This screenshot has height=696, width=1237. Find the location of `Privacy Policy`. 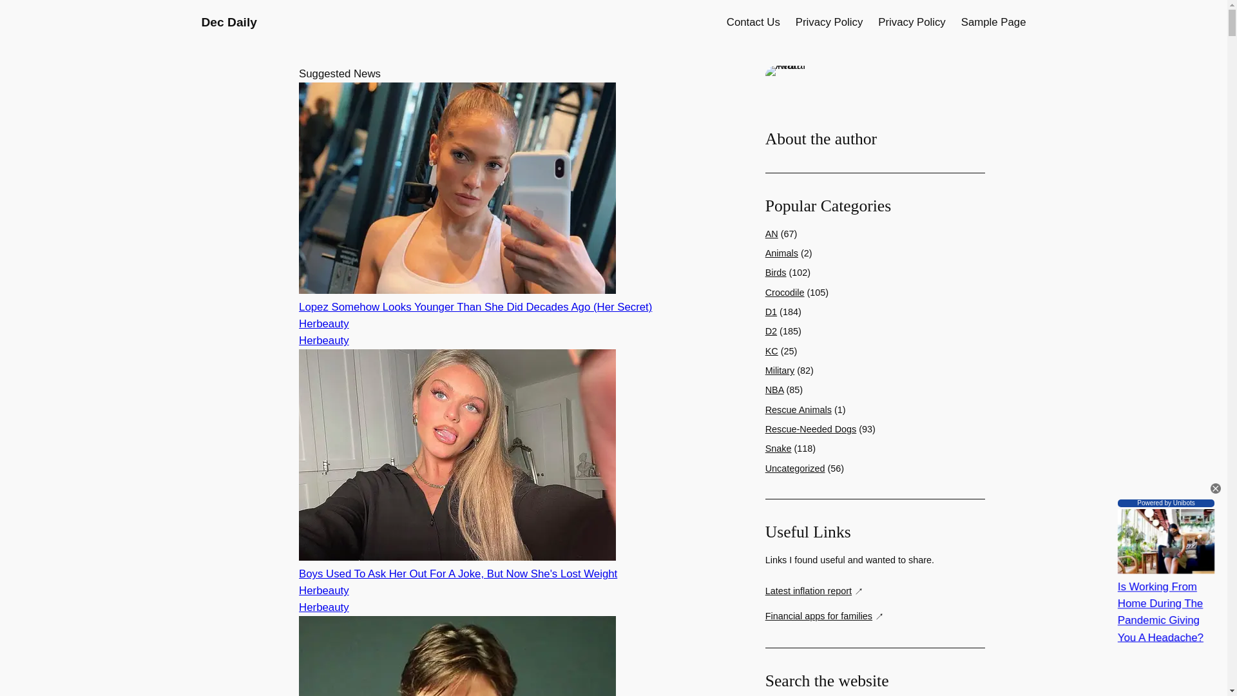

Privacy Policy is located at coordinates (829, 22).